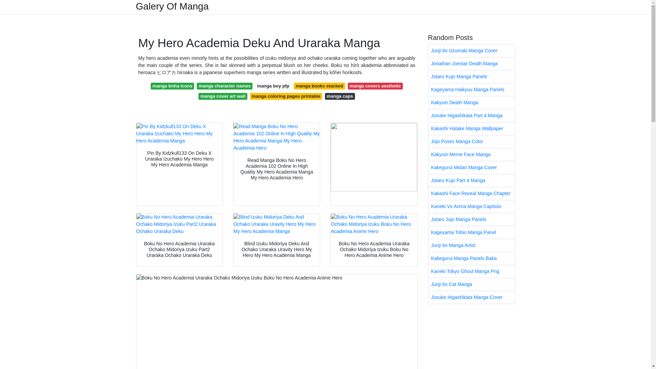 The image size is (656, 369). What do you see at coordinates (471, 64) in the screenshot?
I see `Jonathan Joestar Death Manga` at bounding box center [471, 64].